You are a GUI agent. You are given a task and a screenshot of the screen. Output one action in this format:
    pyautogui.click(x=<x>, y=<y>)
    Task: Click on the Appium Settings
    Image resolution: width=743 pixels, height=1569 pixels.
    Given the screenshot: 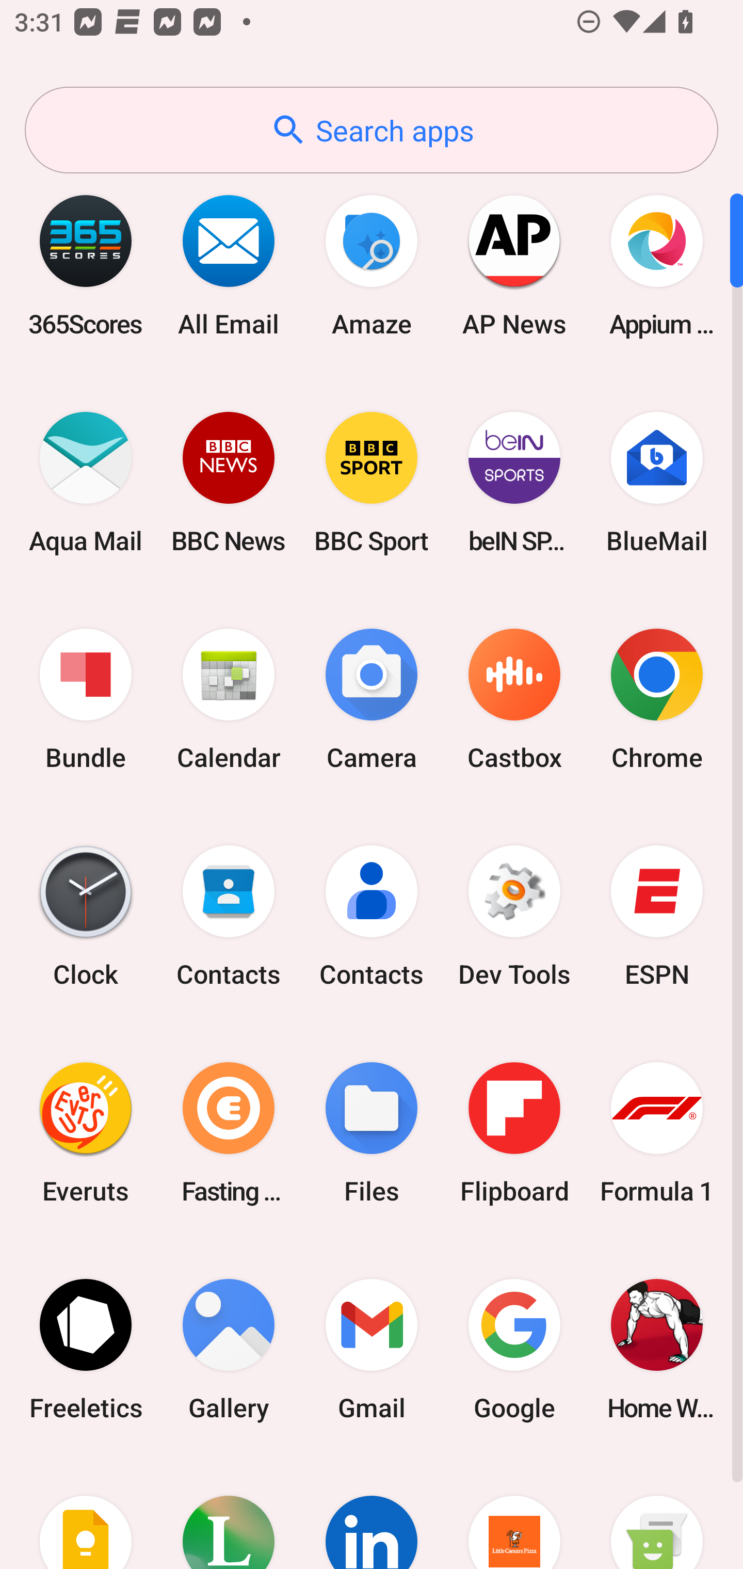 What is the action you would take?
    pyautogui.click(x=657, y=265)
    